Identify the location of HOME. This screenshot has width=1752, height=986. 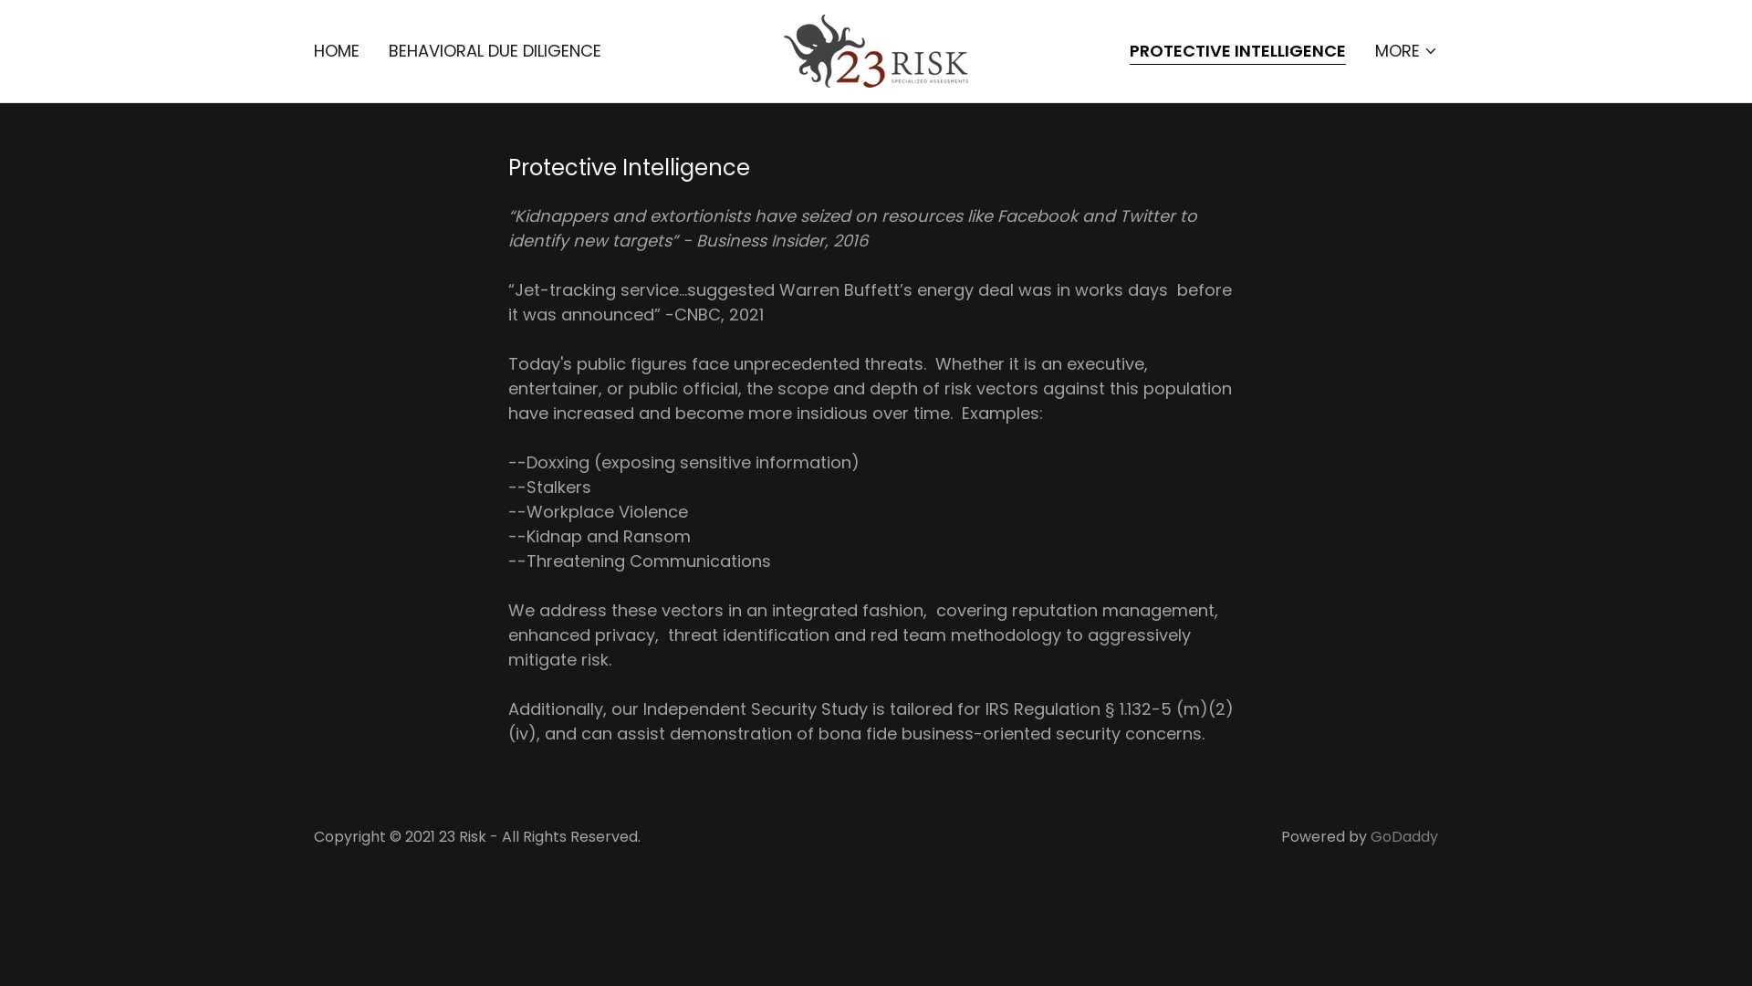
(337, 51).